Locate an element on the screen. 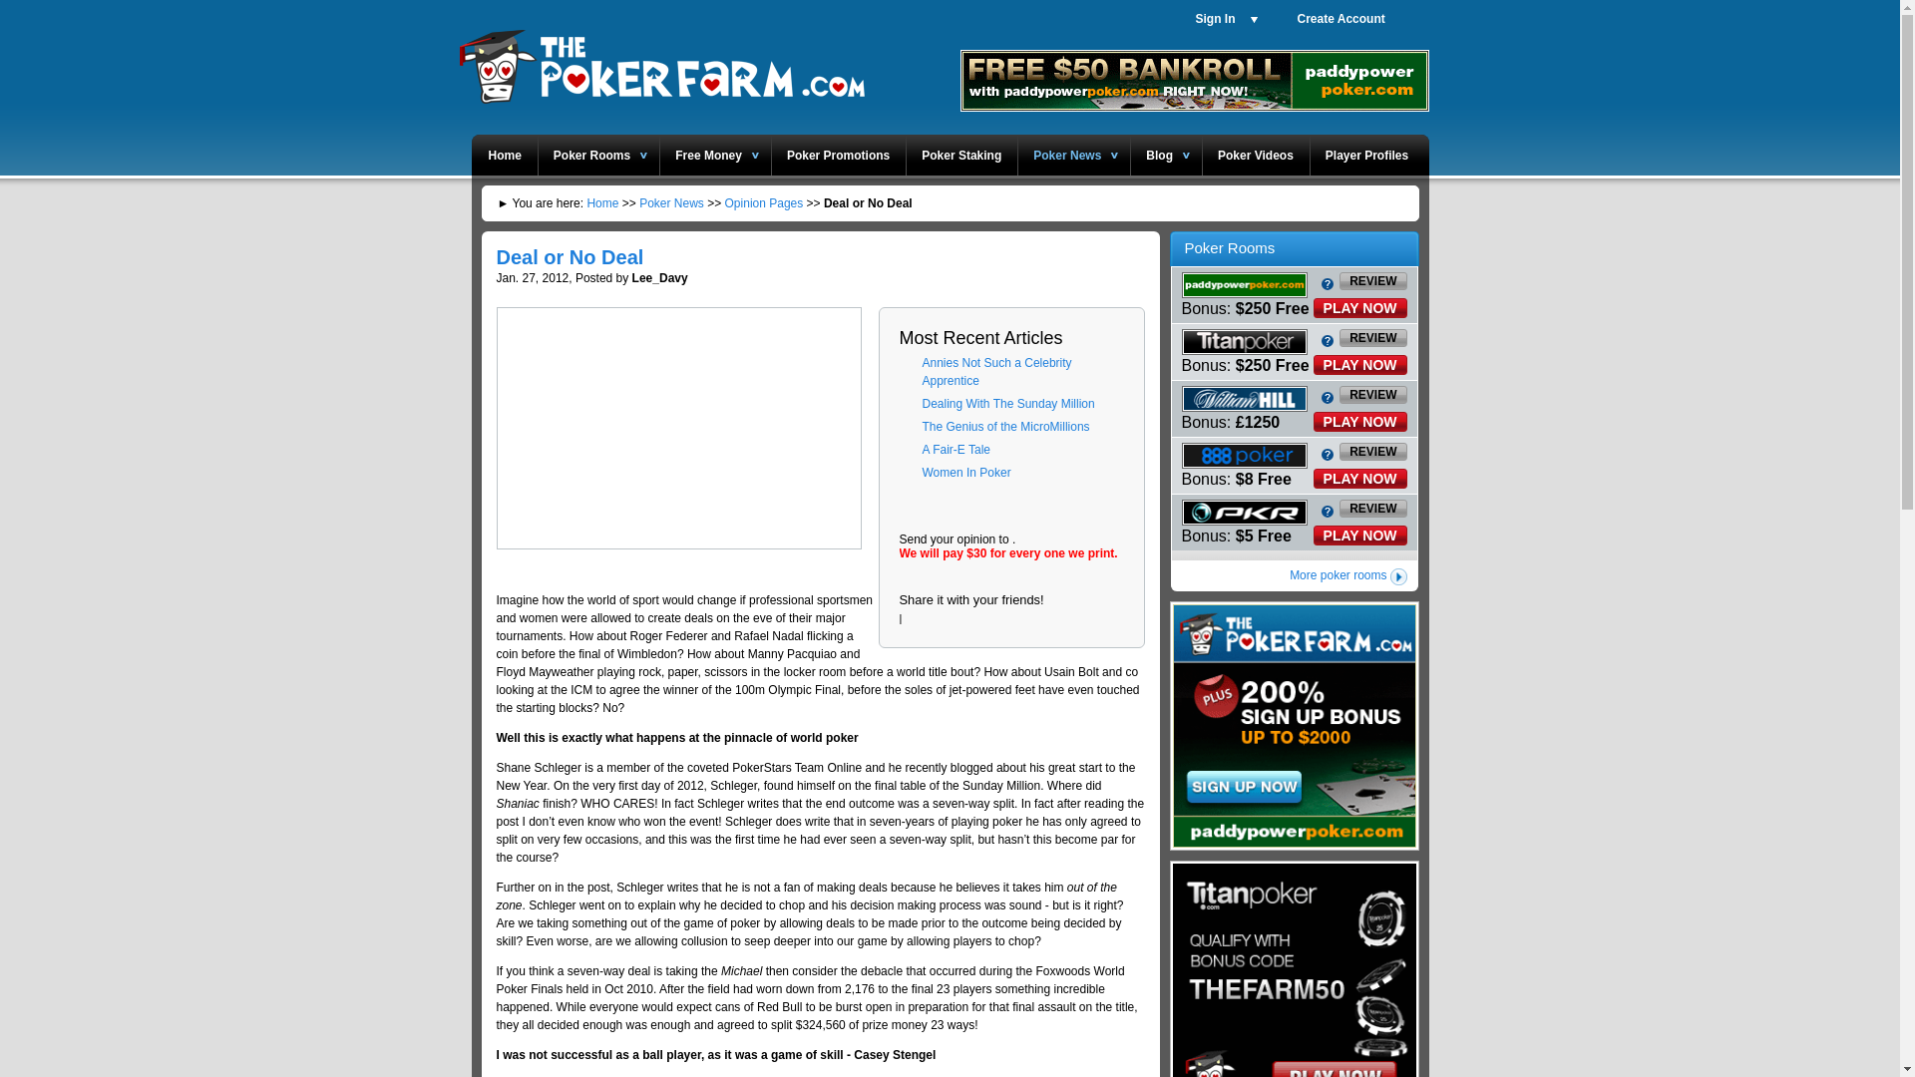 This screenshot has width=1915, height=1077. REVIEW is located at coordinates (1372, 337).